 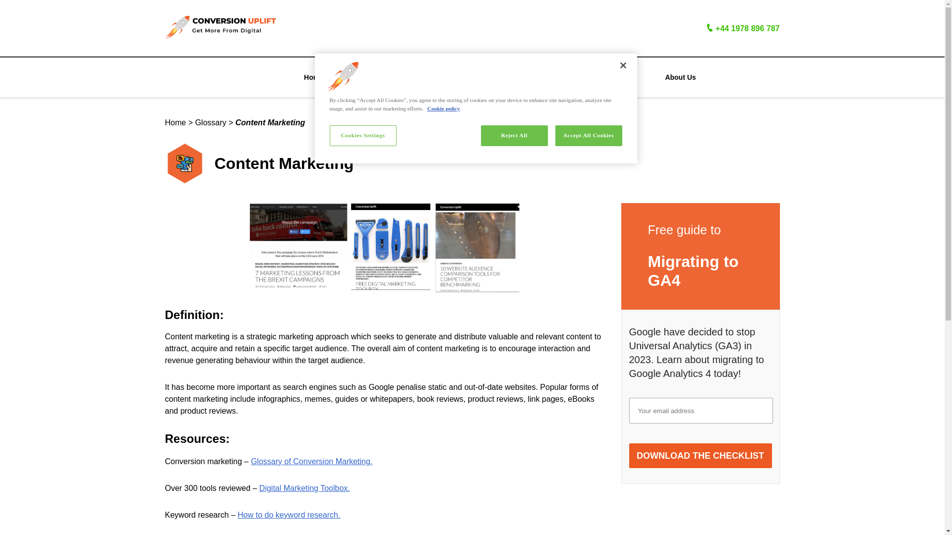 What do you see at coordinates (748, 28) in the screenshot?
I see `Do you want to call this number?` at bounding box center [748, 28].